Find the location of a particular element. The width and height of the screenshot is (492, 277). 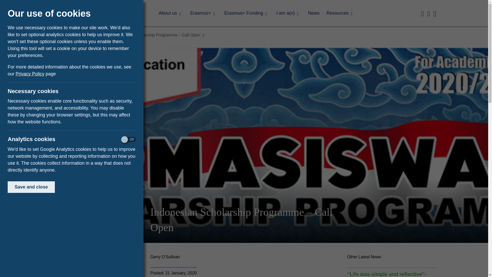

About us is located at coordinates (170, 14).